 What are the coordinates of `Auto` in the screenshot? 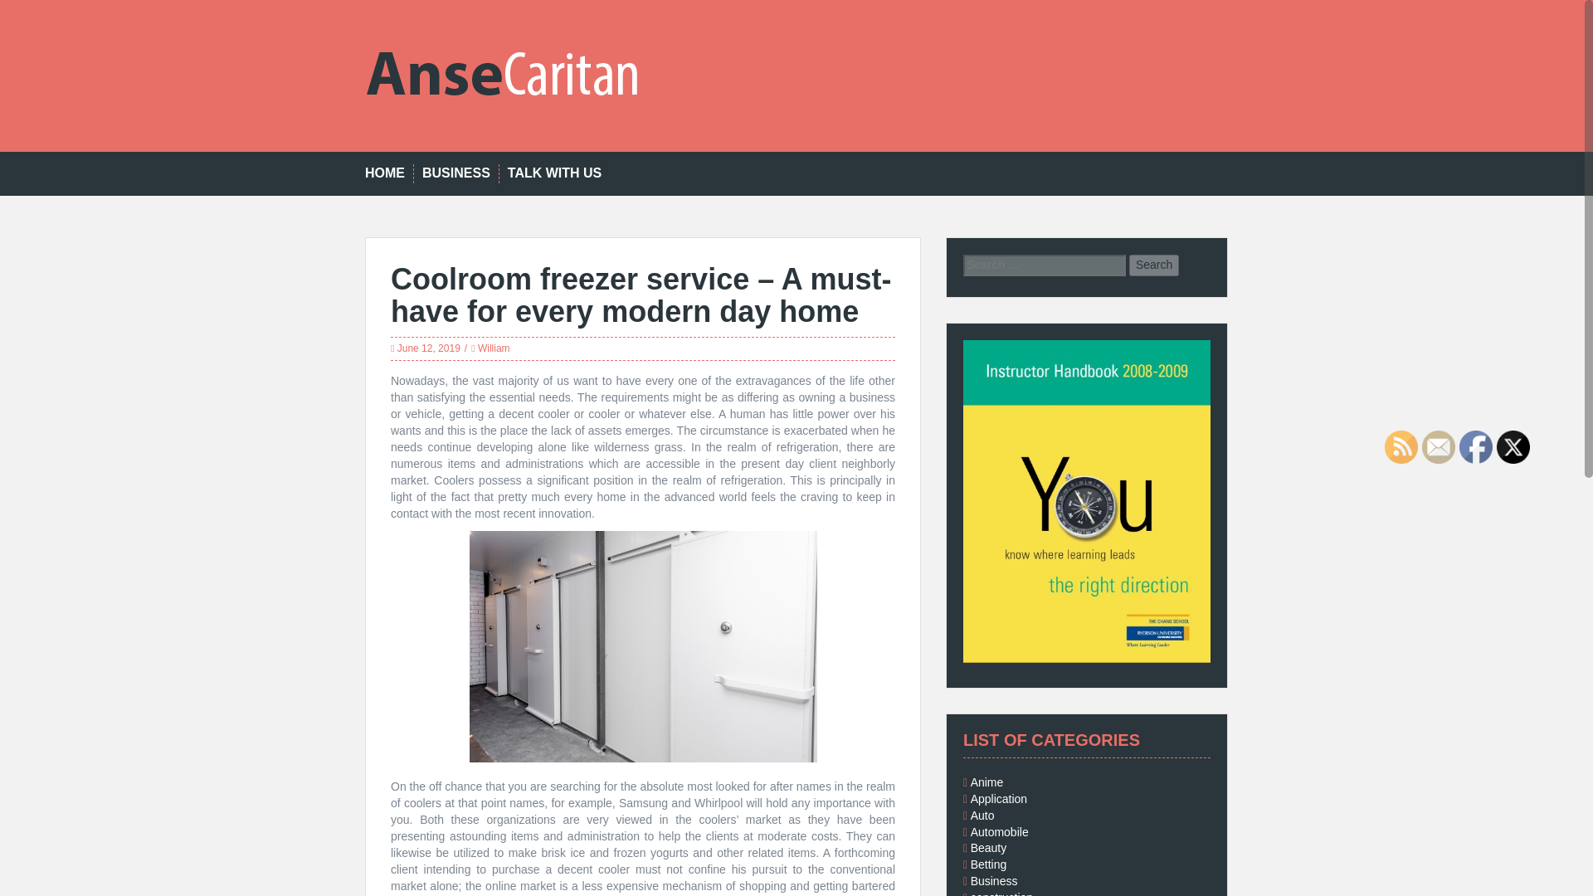 It's located at (982, 816).